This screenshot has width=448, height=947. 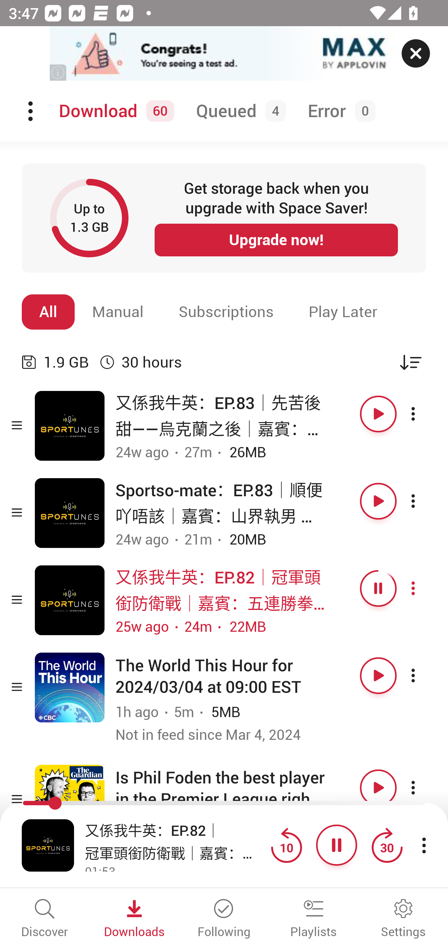 I want to click on Open series Sportunes HK, so click(x=70, y=426).